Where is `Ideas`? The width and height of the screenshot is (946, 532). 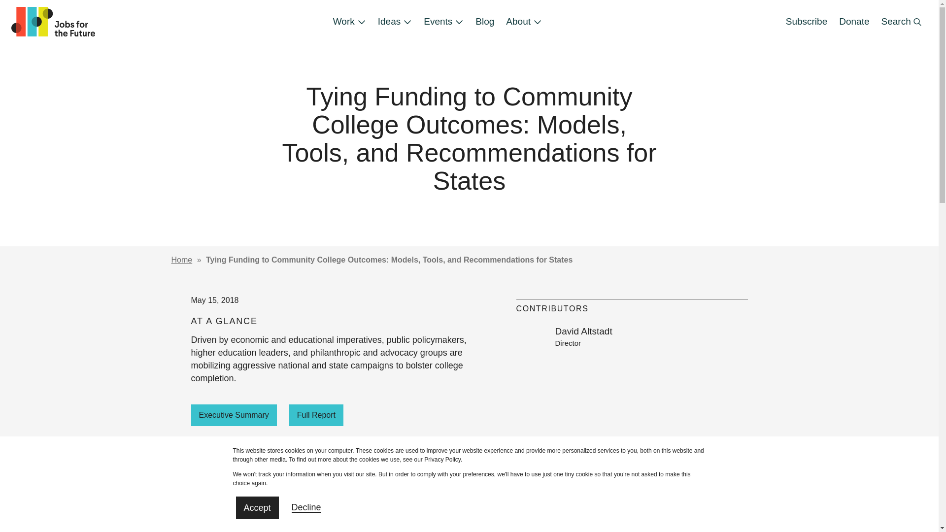
Ideas is located at coordinates (395, 22).